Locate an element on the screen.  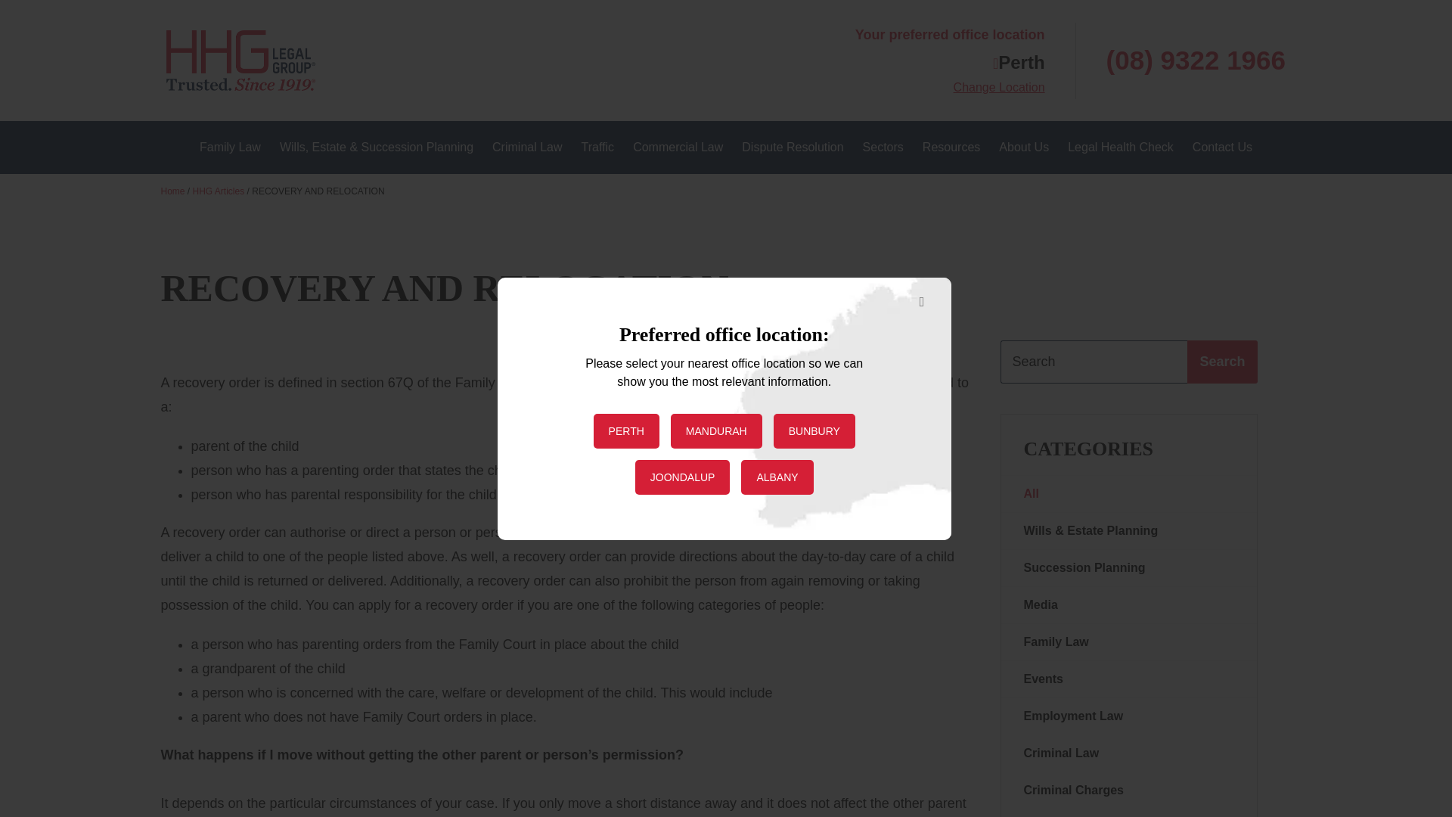
Close is located at coordinates (919, 302).